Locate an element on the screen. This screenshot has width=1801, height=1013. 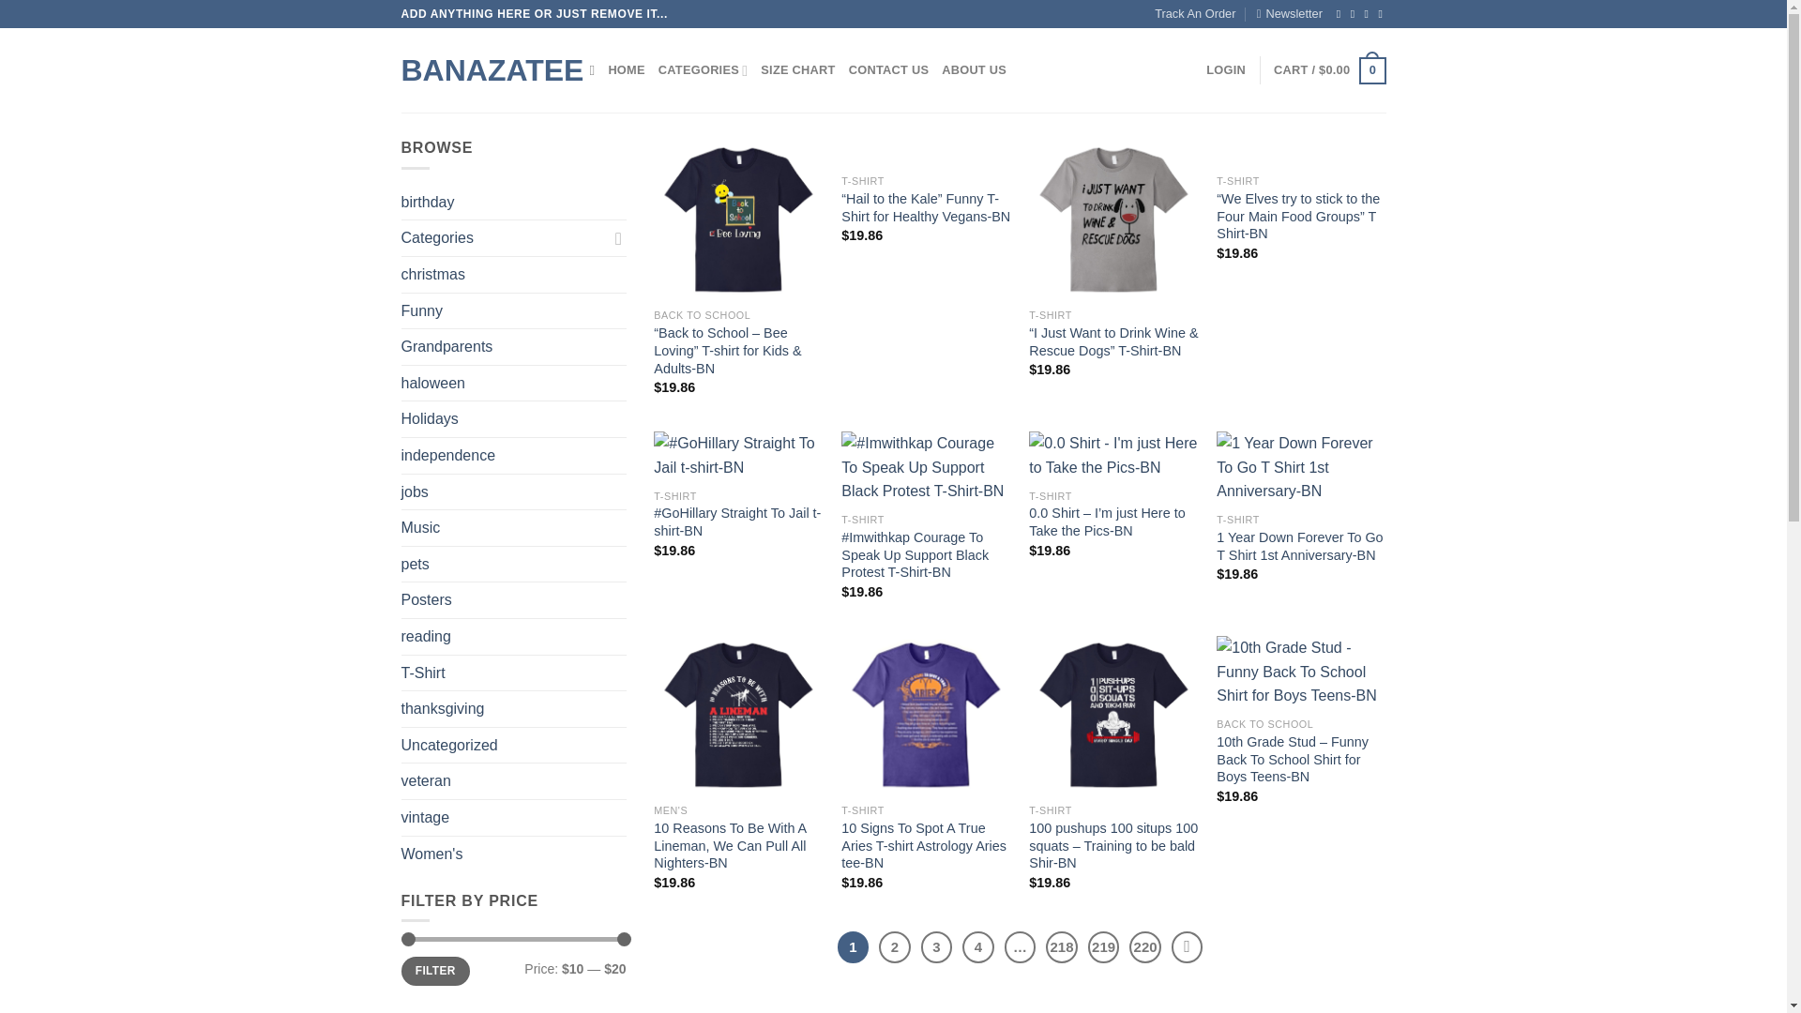
CONTACT US is located at coordinates (888, 70).